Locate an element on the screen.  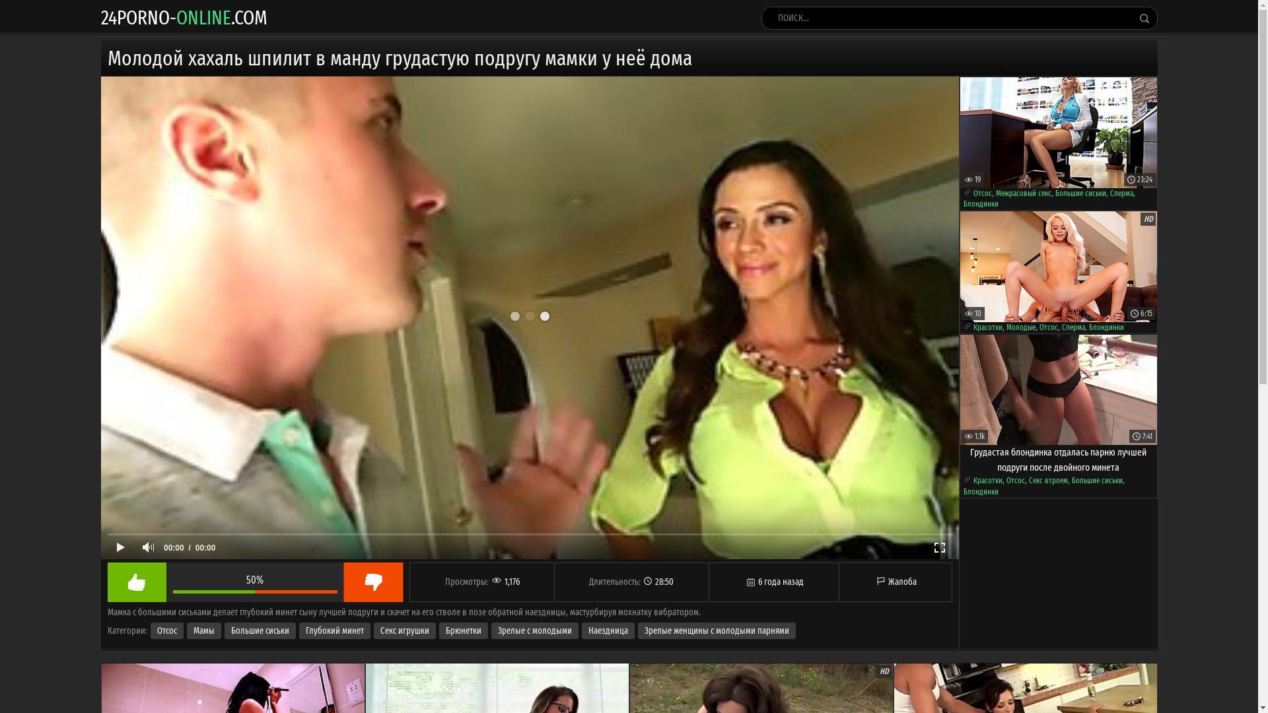
24PORNO-ONLINE.COM is located at coordinates (184, 18).